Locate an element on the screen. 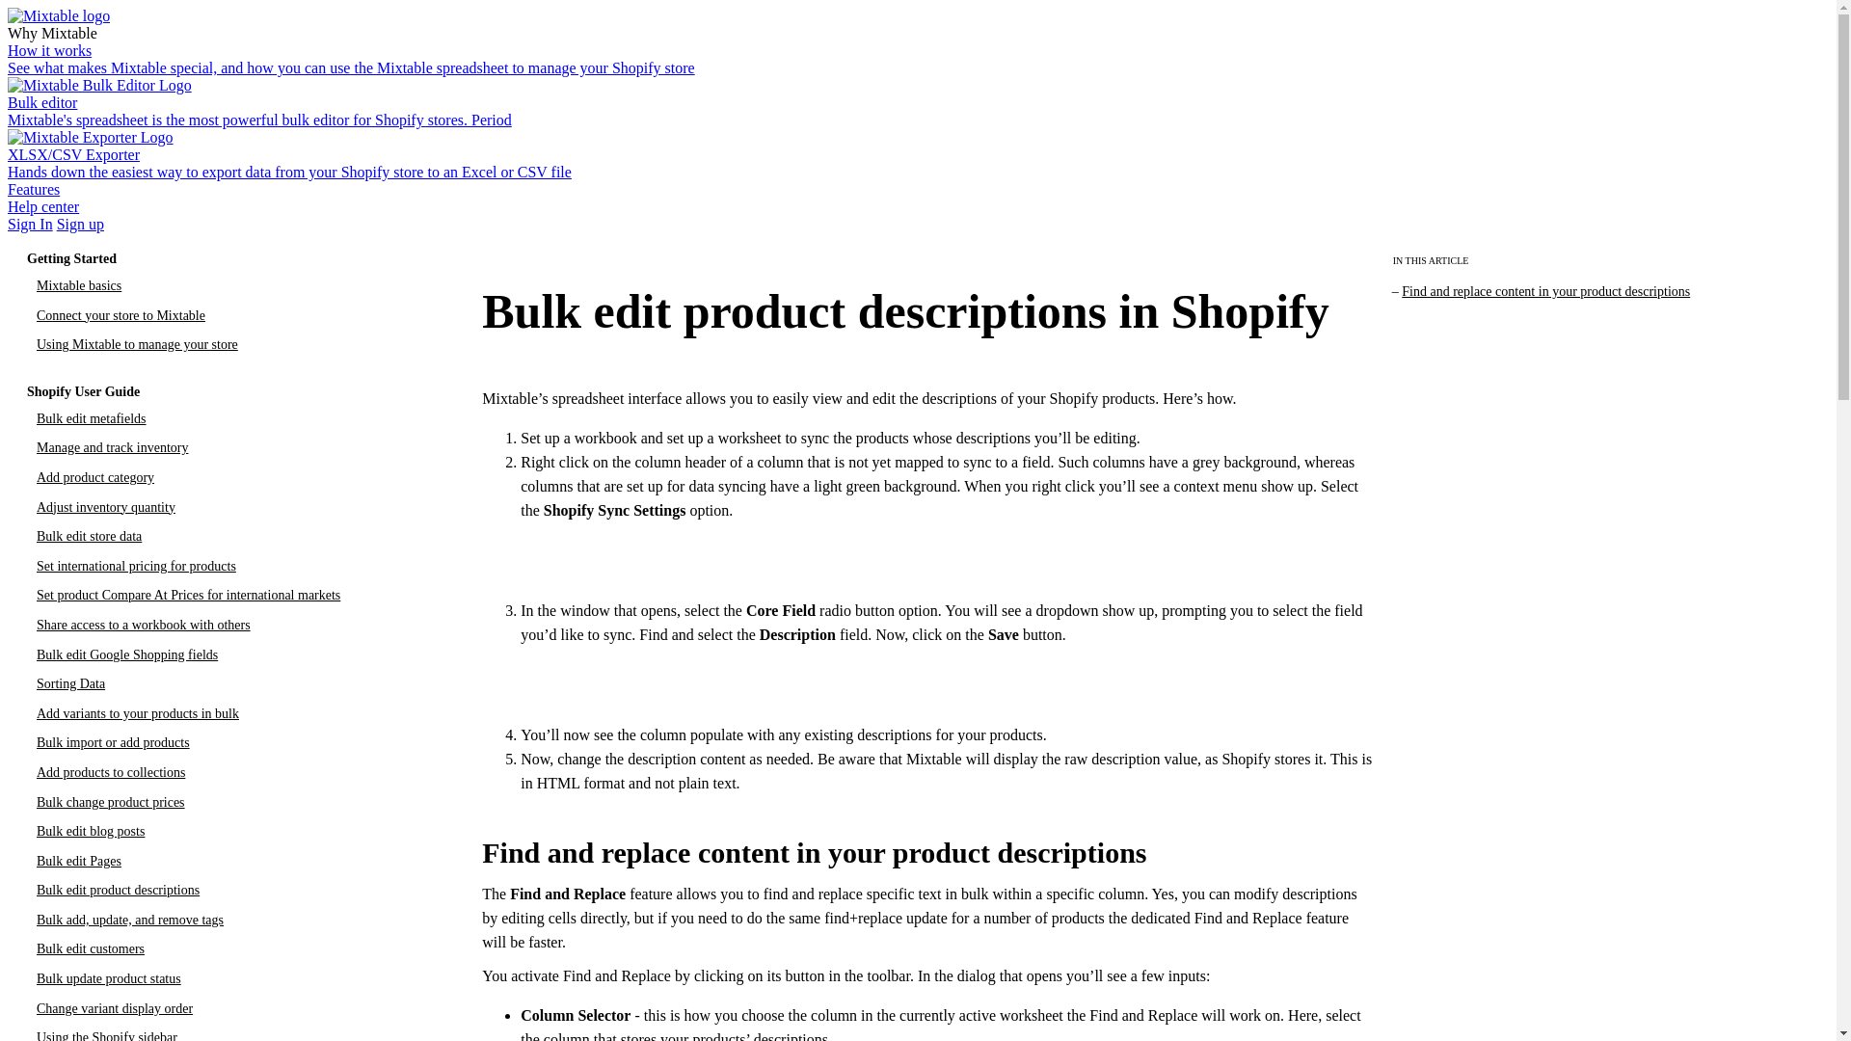 This screenshot has width=1851, height=1041. Manage and track inventory is located at coordinates (112, 447).